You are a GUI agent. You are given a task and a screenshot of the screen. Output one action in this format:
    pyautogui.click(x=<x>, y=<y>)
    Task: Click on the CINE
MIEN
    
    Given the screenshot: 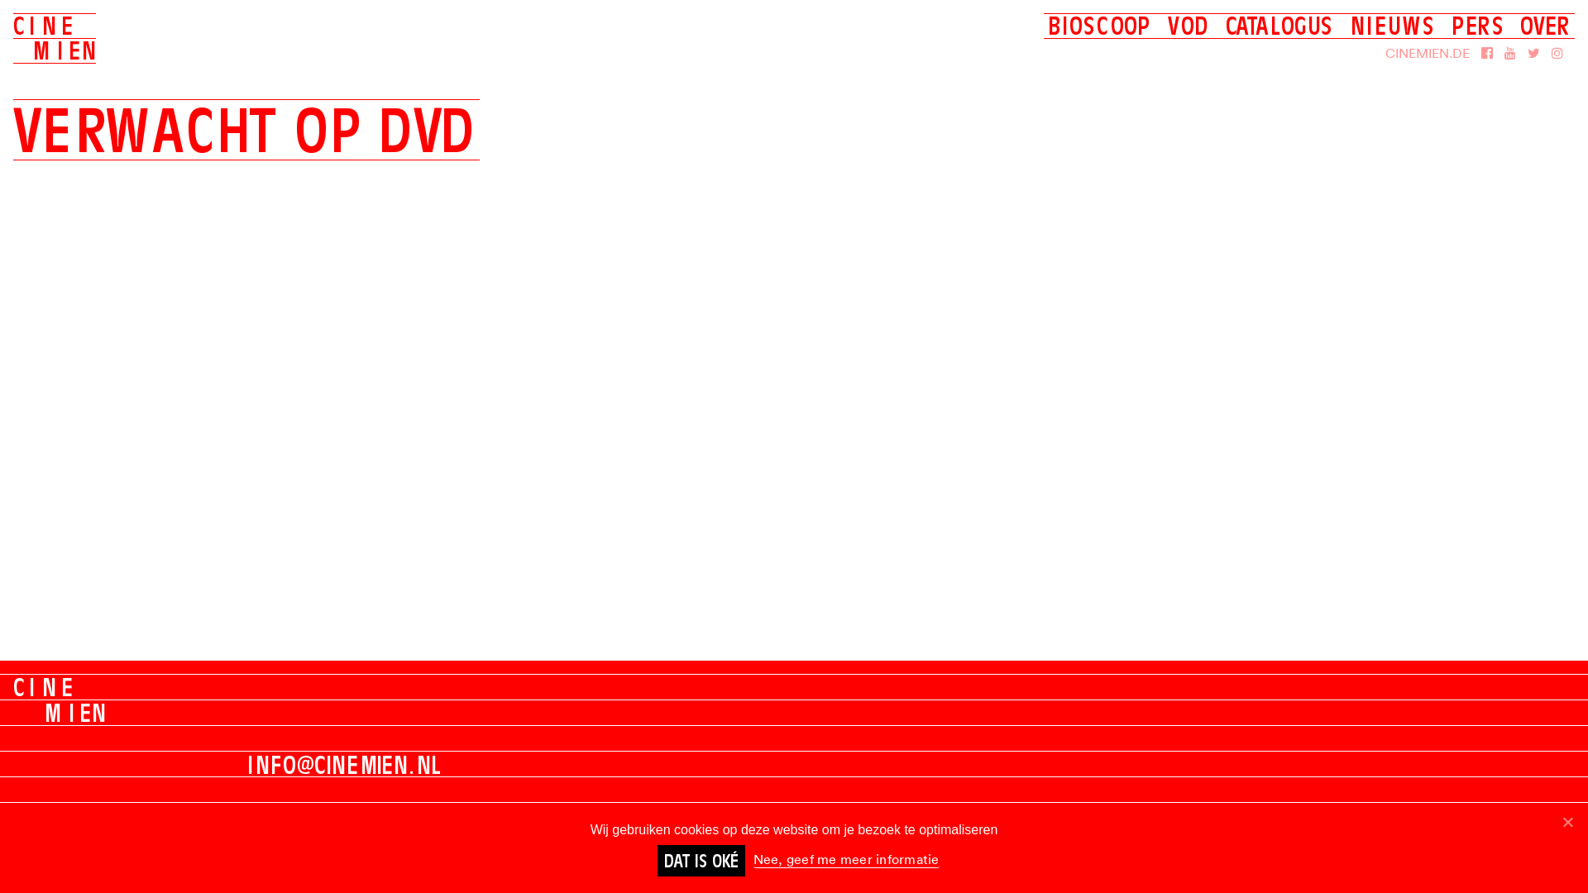 What is the action you would take?
    pyautogui.click(x=55, y=38)
    